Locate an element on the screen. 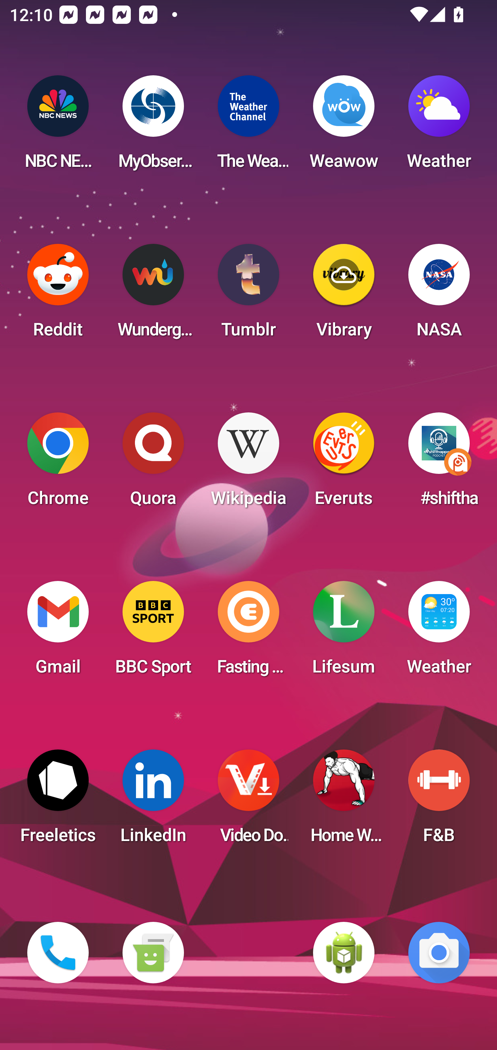 This screenshot has height=1050, width=497. Fasting Coach is located at coordinates (248, 632).